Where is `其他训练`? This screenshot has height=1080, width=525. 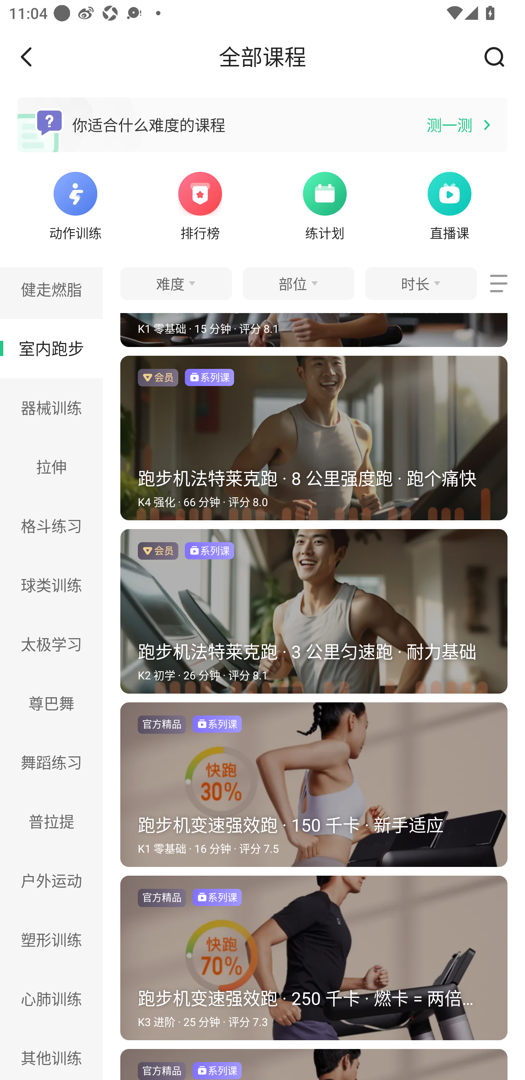
其他训练 is located at coordinates (51, 1054).